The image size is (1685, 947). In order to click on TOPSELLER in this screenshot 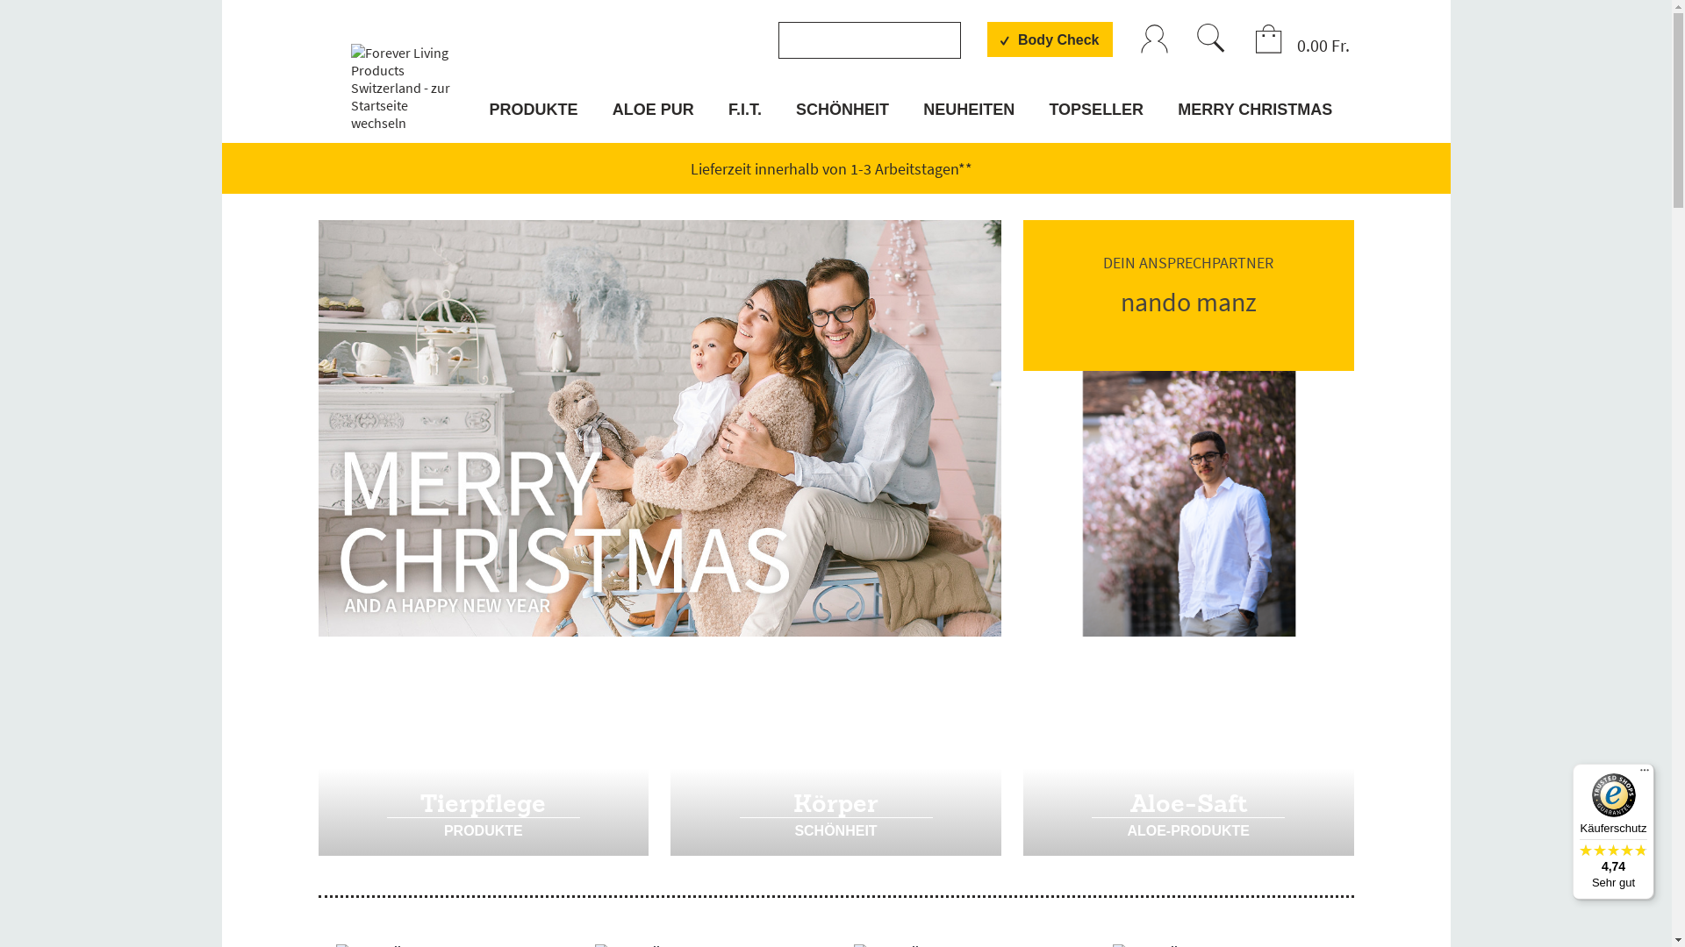, I will do `click(1096, 121)`.